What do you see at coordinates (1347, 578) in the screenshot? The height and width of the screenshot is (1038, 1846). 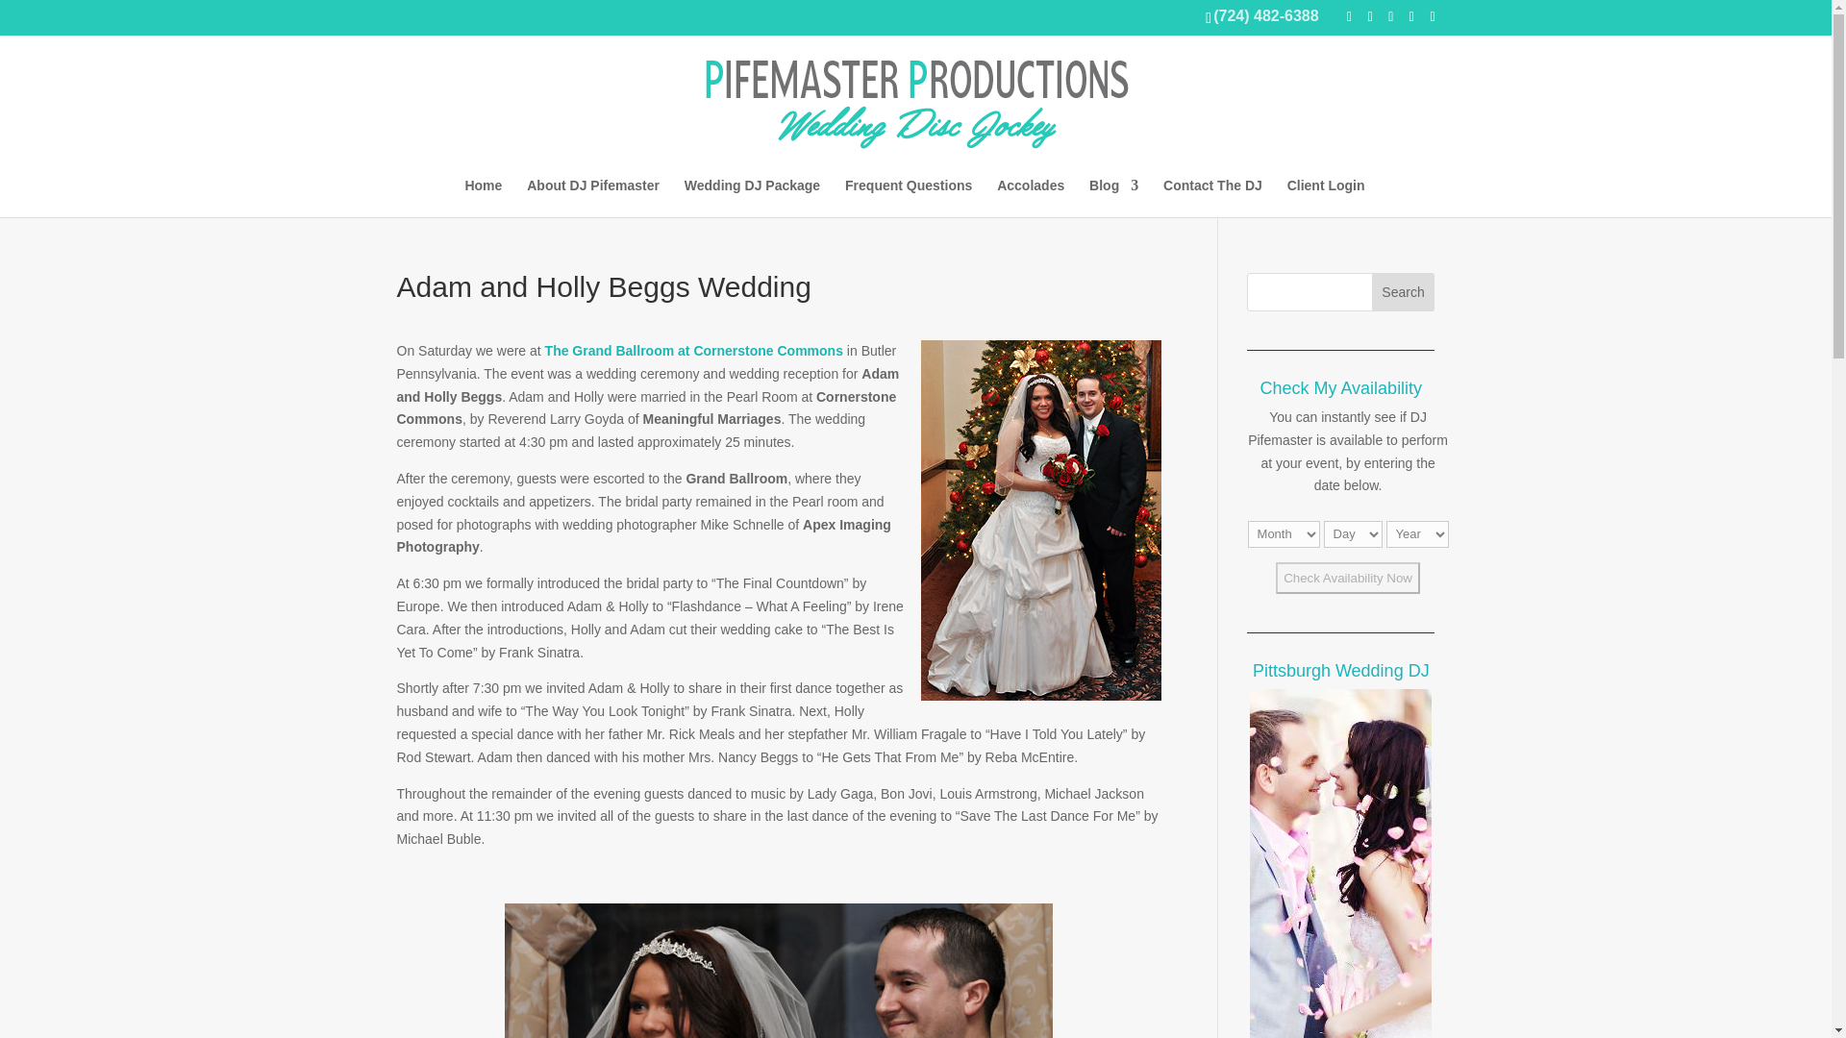 I see `Check Availability Now` at bounding box center [1347, 578].